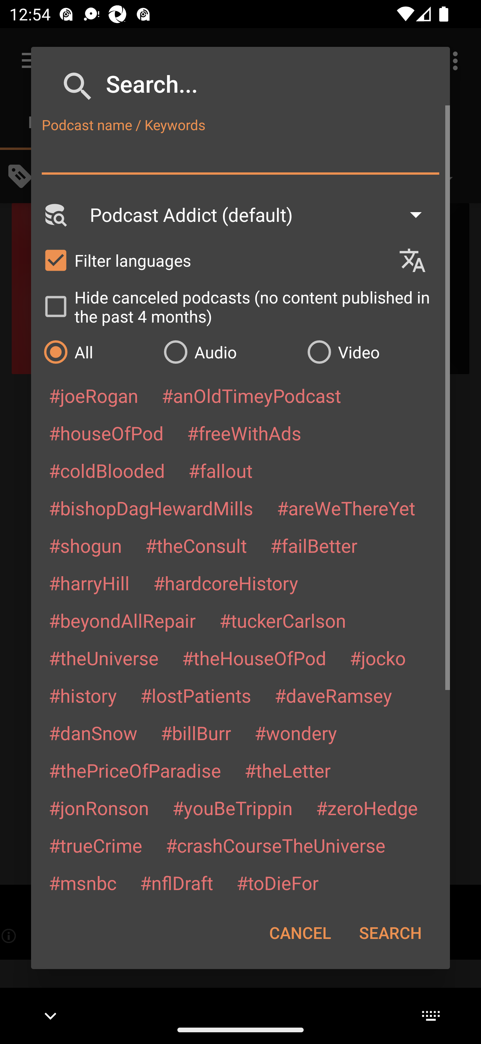 Image resolution: width=481 pixels, height=1044 pixels. What do you see at coordinates (85, 545) in the screenshot?
I see `#shogun` at bounding box center [85, 545].